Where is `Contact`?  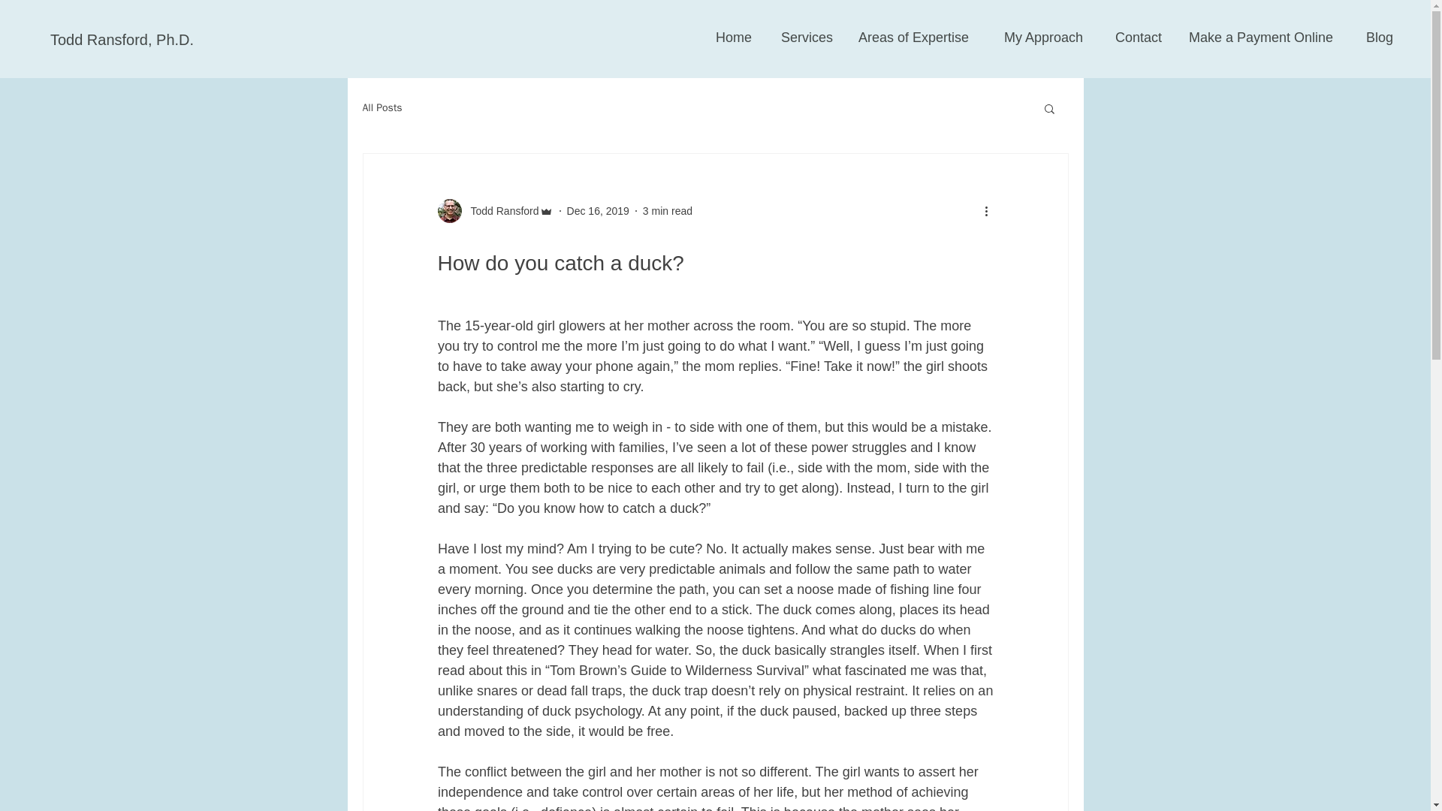 Contact is located at coordinates (1130, 37).